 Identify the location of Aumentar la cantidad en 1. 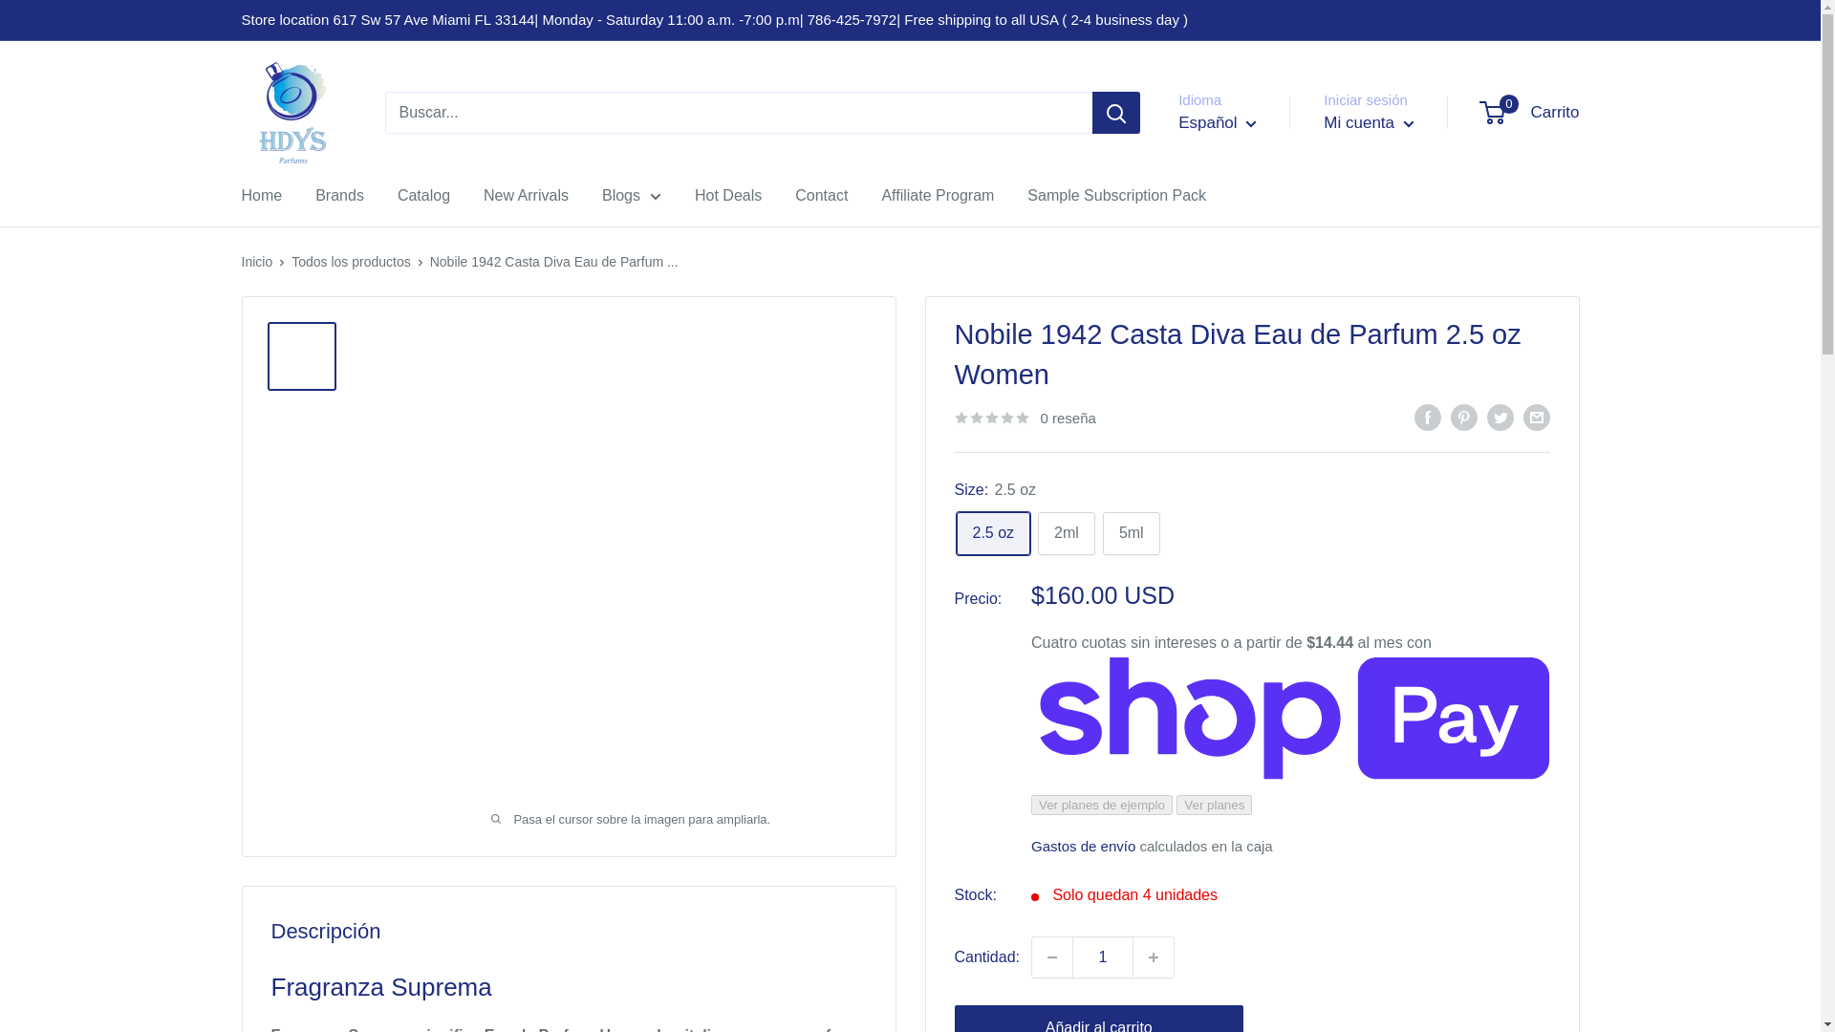
(292, 112).